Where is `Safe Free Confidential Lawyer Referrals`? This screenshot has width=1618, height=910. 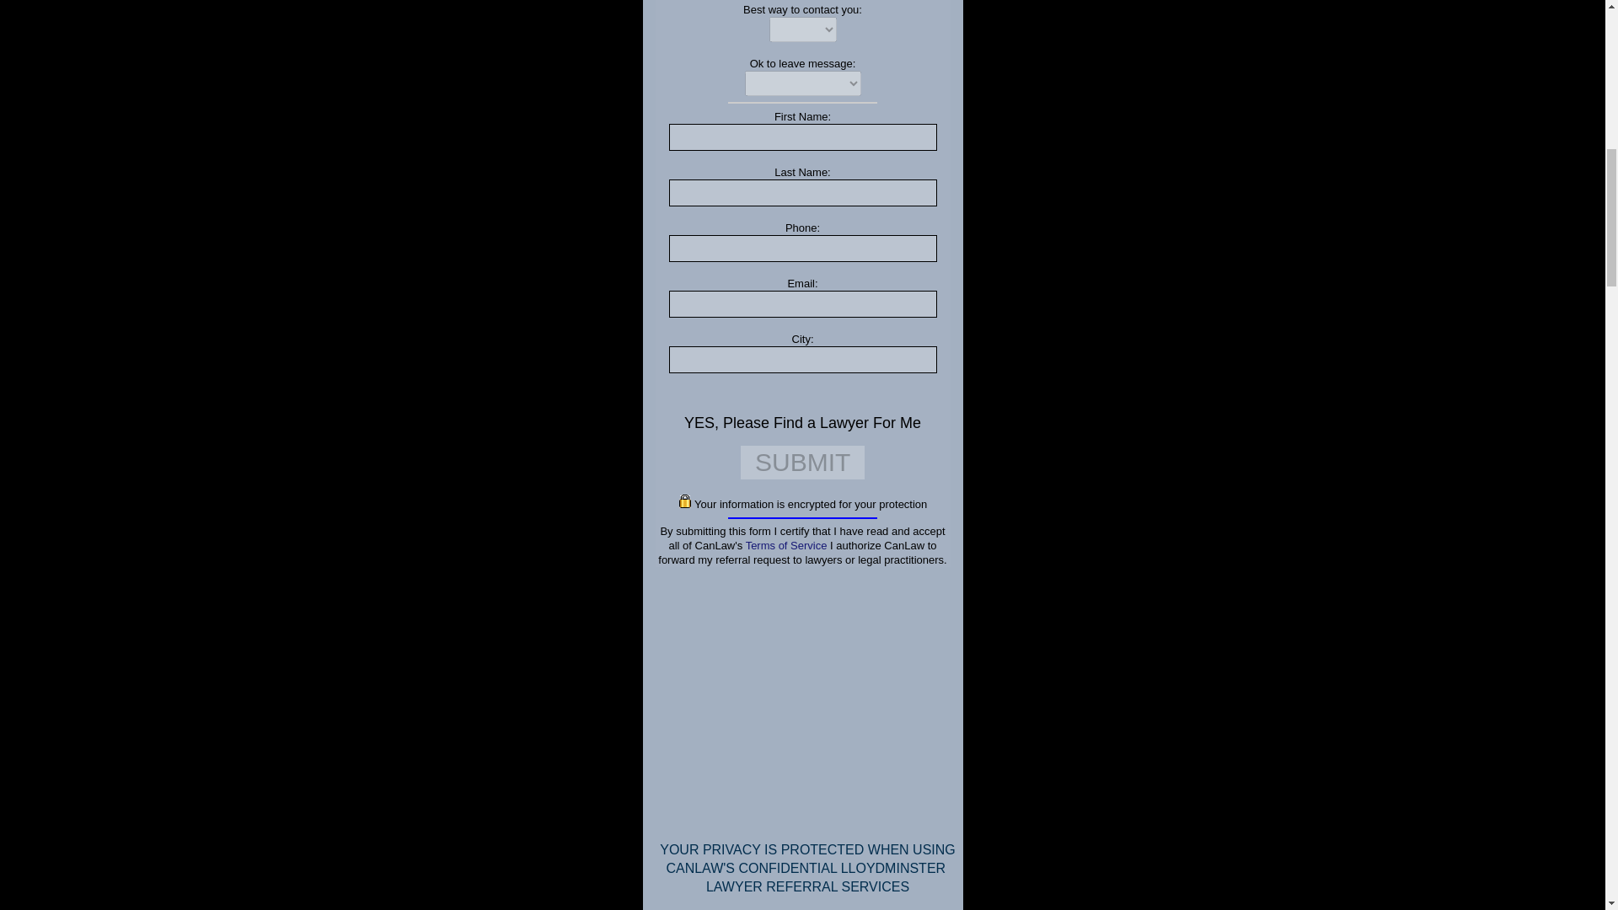
Safe Free Confidential Lawyer Referrals is located at coordinates (786, 545).